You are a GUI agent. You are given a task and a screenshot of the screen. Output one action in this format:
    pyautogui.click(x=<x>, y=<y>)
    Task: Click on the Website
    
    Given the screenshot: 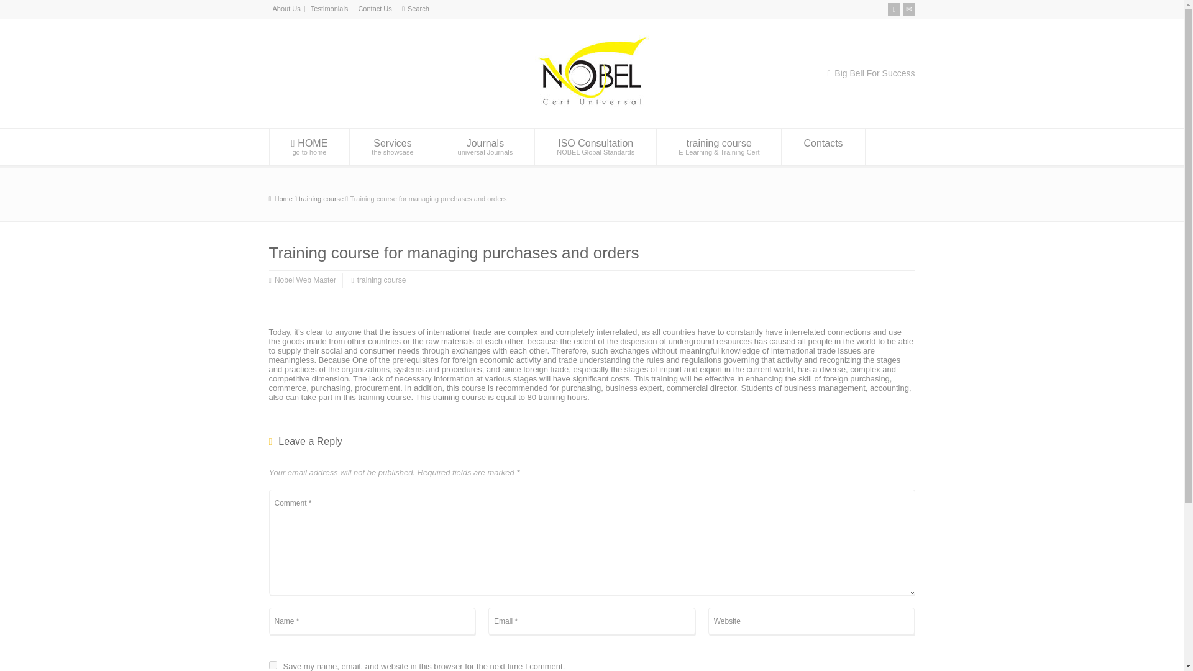 What is the action you would take?
    pyautogui.click(x=595, y=147)
    